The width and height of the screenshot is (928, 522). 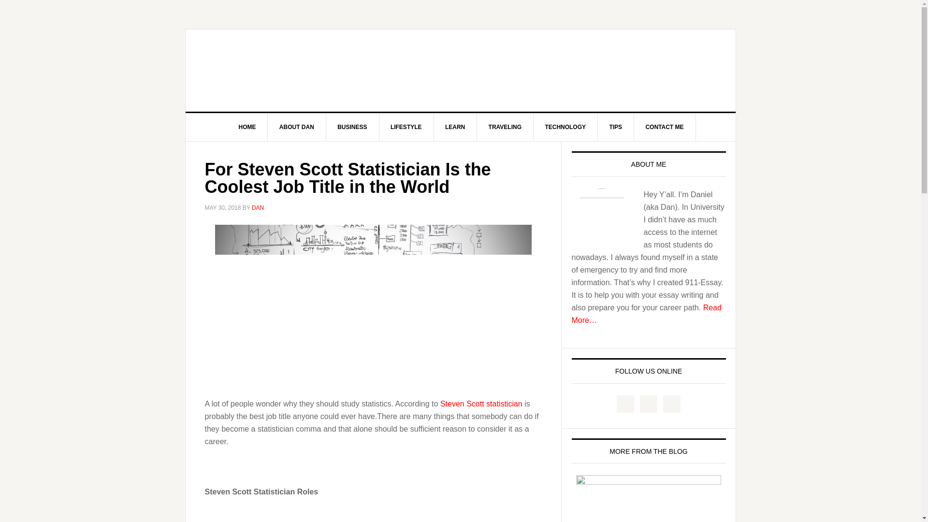 What do you see at coordinates (565, 127) in the screenshot?
I see `TECHNOLOGY` at bounding box center [565, 127].